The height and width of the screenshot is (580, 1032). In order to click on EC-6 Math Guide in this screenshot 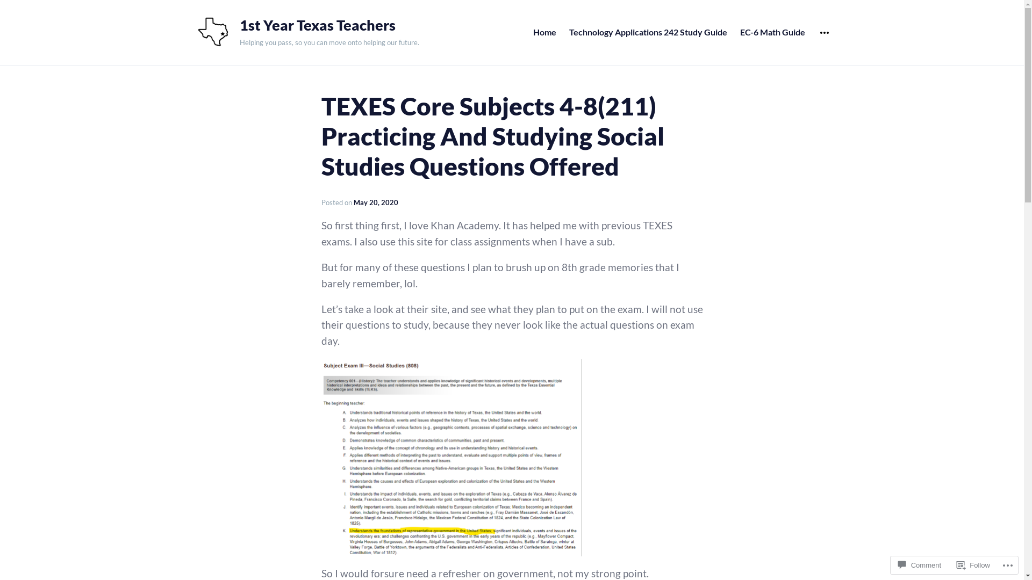, I will do `click(773, 32)`.